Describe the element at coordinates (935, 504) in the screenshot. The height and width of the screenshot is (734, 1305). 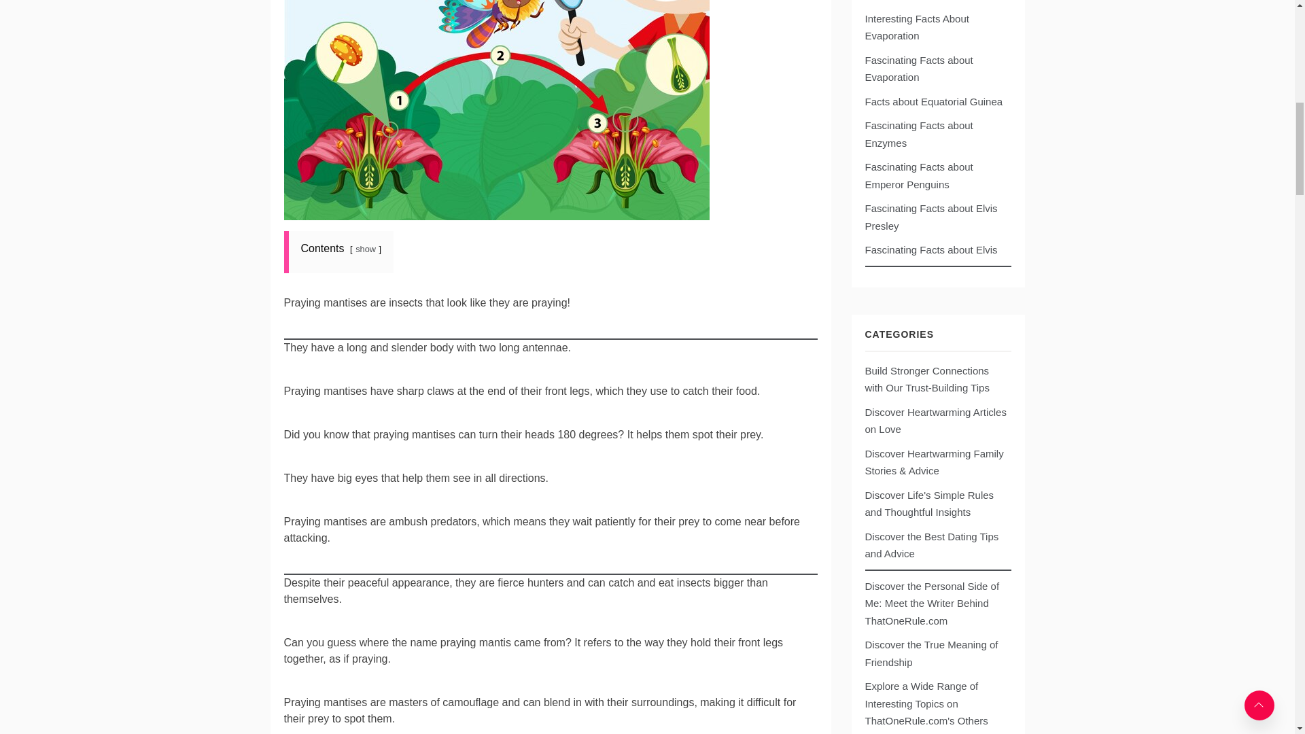
I see `Discover Life's Simple Rules and Thoughtful Insights` at that location.